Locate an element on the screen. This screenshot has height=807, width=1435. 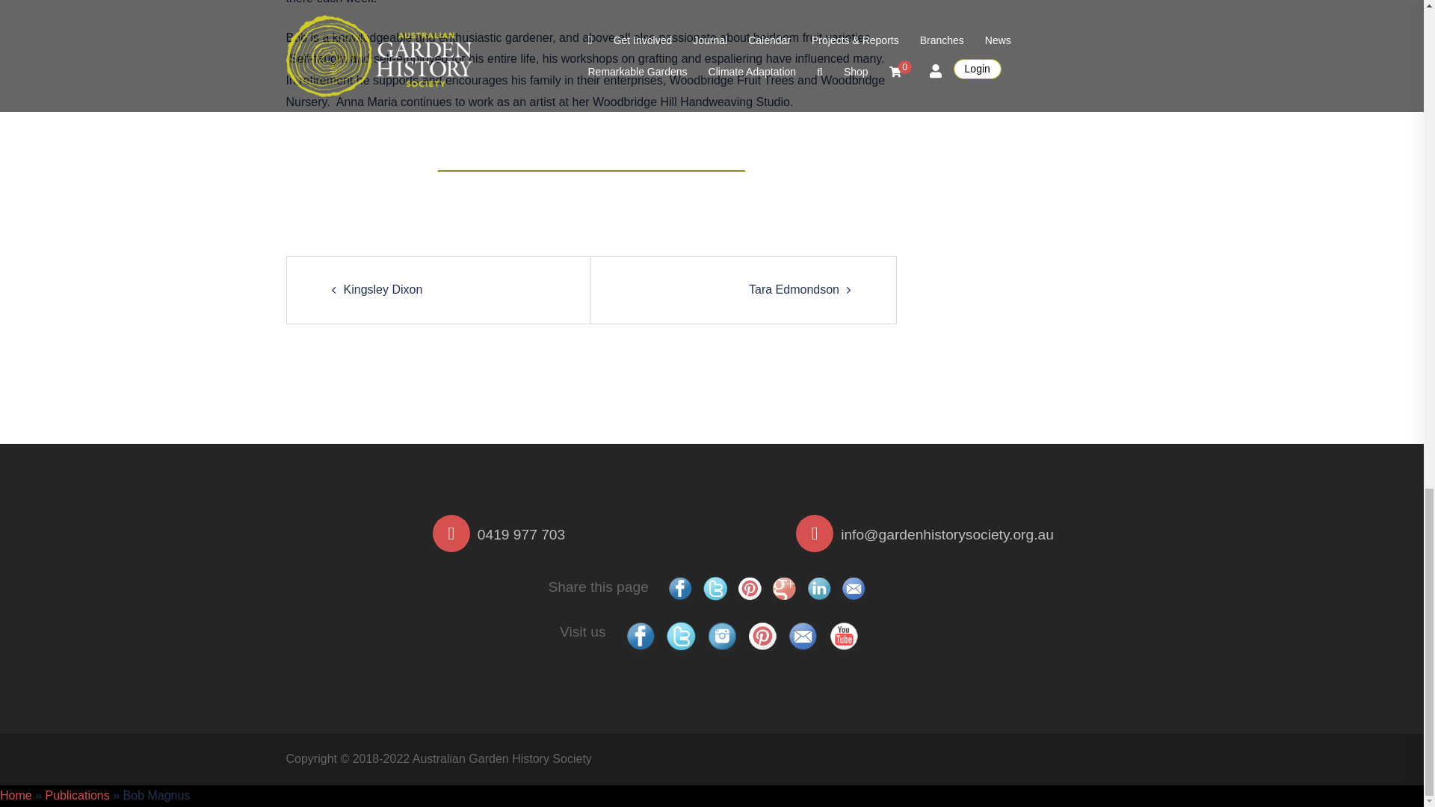
Instagram is located at coordinates (722, 636).